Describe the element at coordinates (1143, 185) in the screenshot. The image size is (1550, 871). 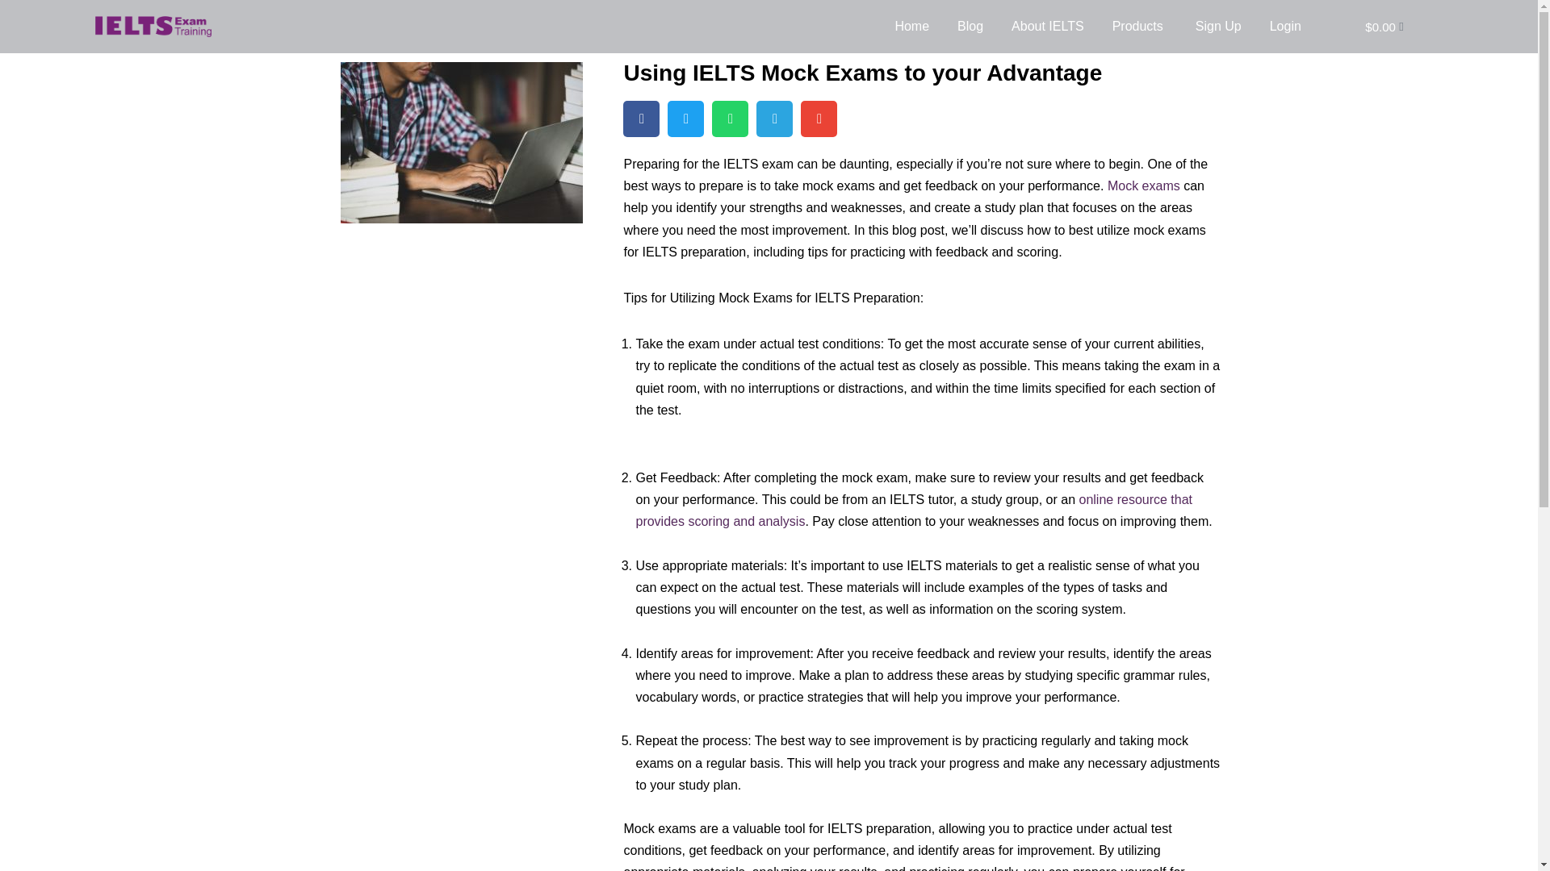
I see `Mock exams` at that location.